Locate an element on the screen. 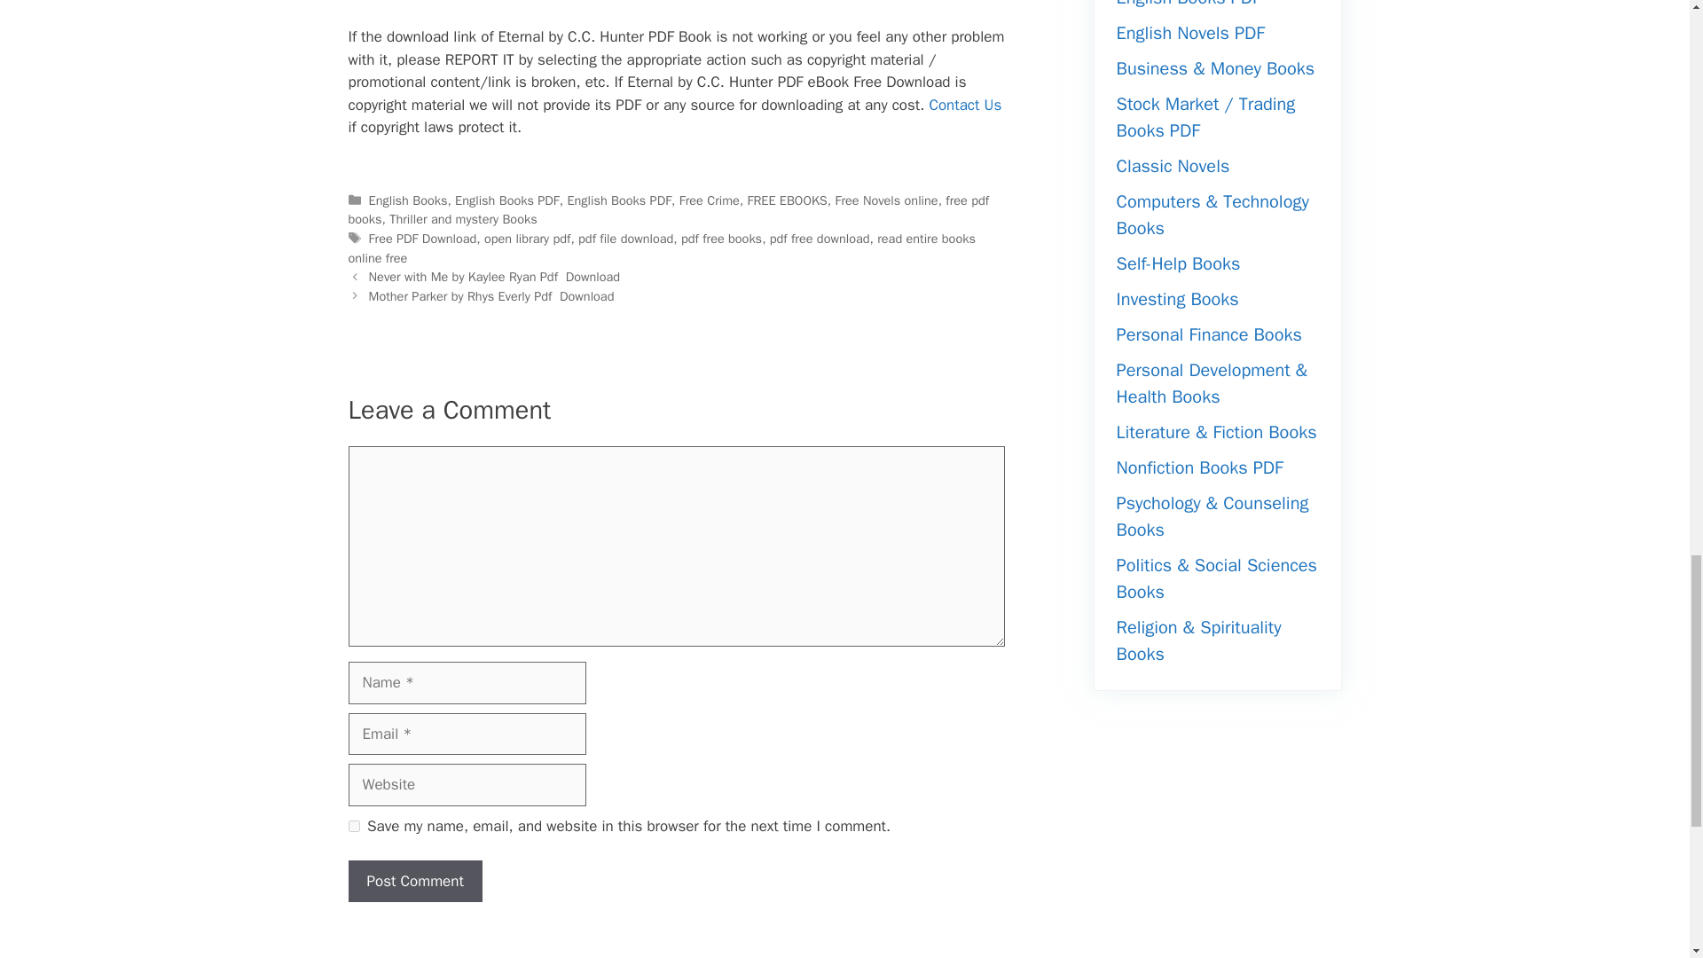 The image size is (1703, 958). read entire books online free is located at coordinates (660, 248).